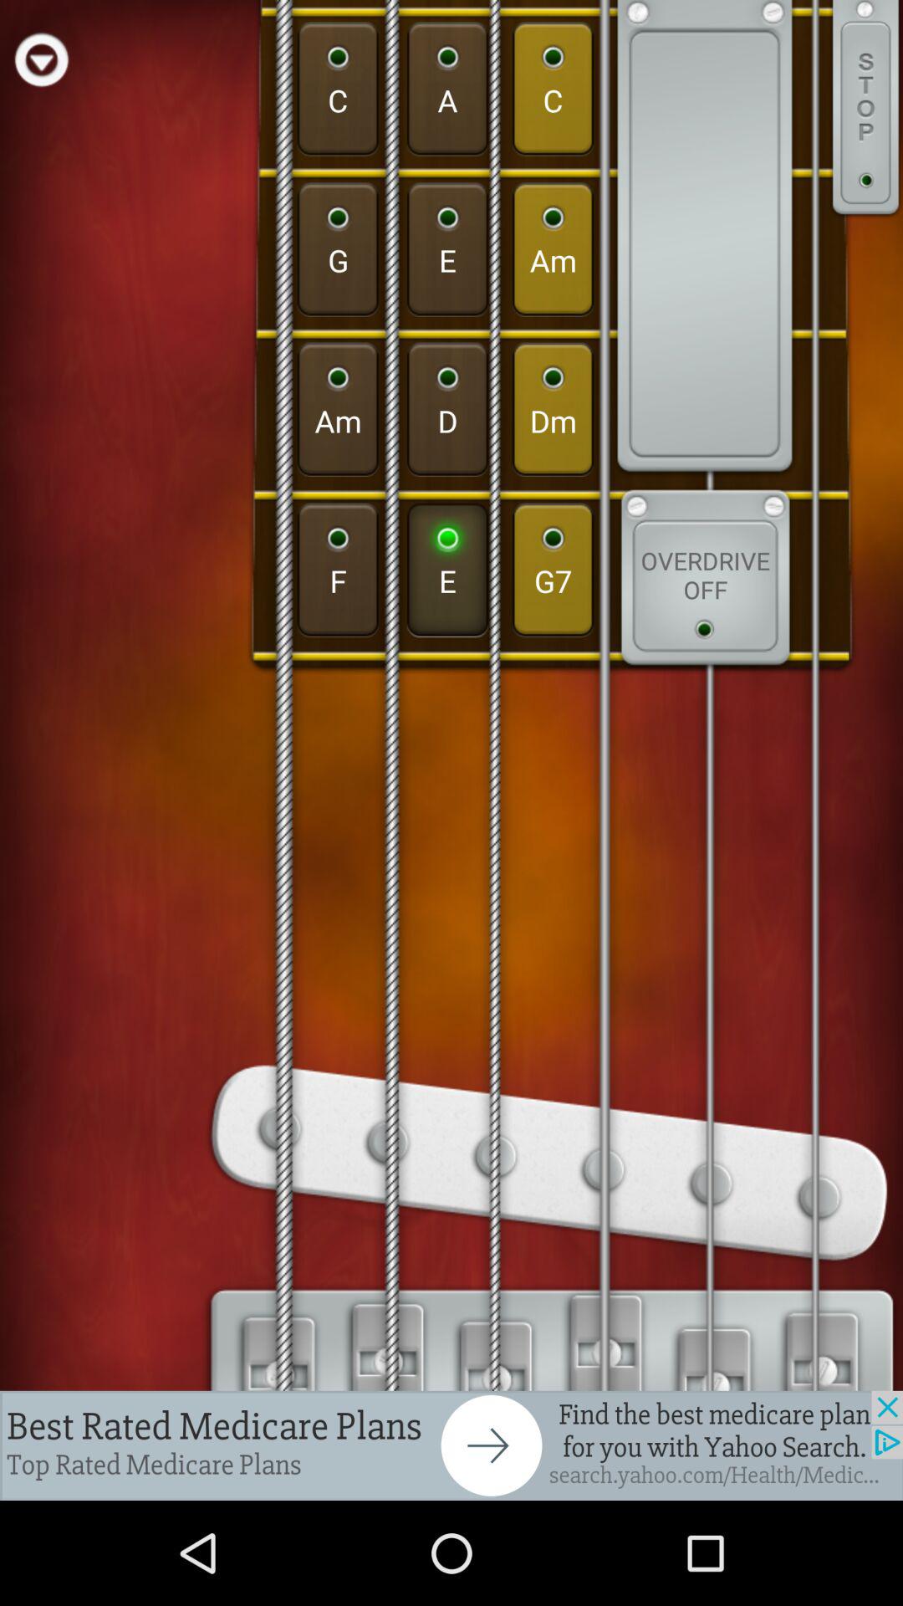  I want to click on next page, so click(451, 1445).